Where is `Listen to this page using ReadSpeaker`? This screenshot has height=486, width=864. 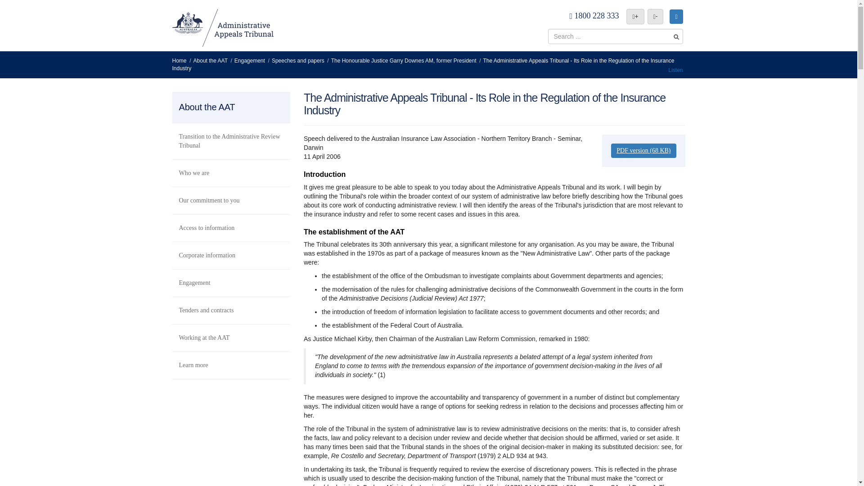 Listen to this page using ReadSpeaker is located at coordinates (296, 60).